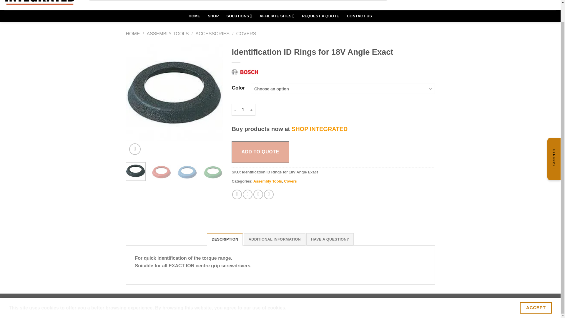 The width and height of the screenshot is (565, 318). What do you see at coordinates (194, 16) in the screenshot?
I see `HOME` at bounding box center [194, 16].